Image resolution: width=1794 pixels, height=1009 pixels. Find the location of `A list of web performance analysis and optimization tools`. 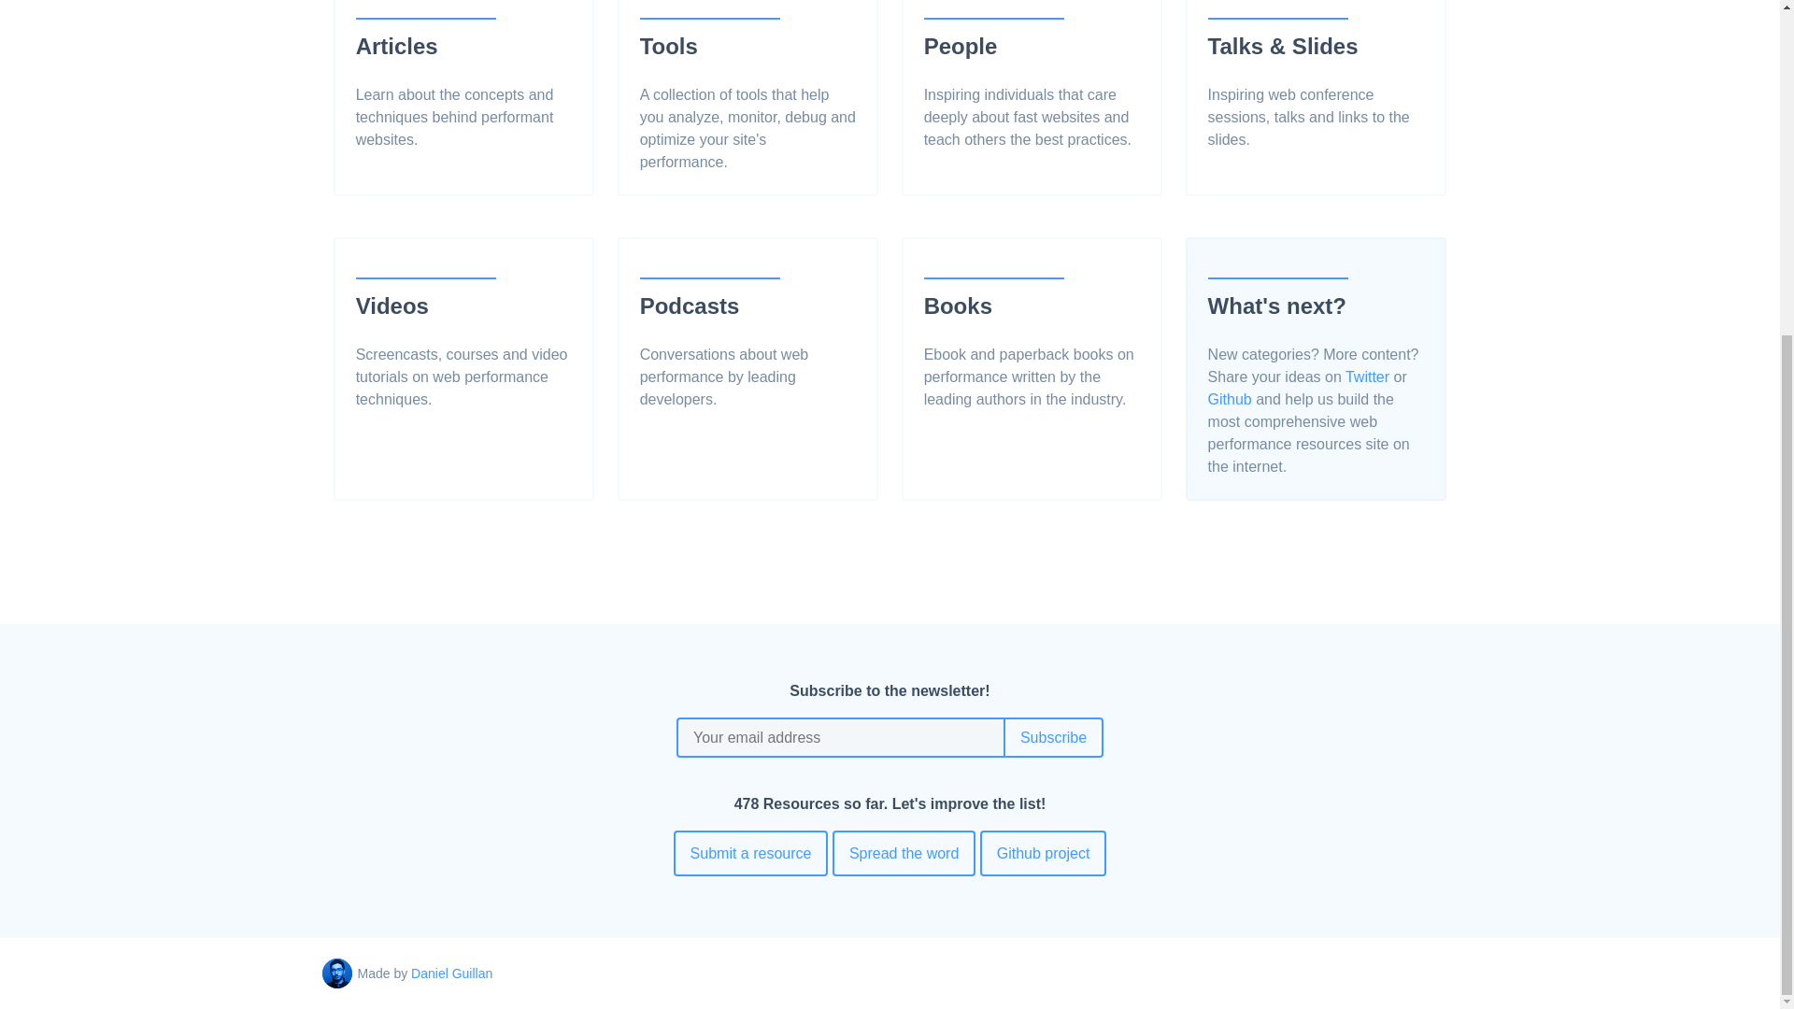

A list of web performance analysis and optimization tools is located at coordinates (748, 95).